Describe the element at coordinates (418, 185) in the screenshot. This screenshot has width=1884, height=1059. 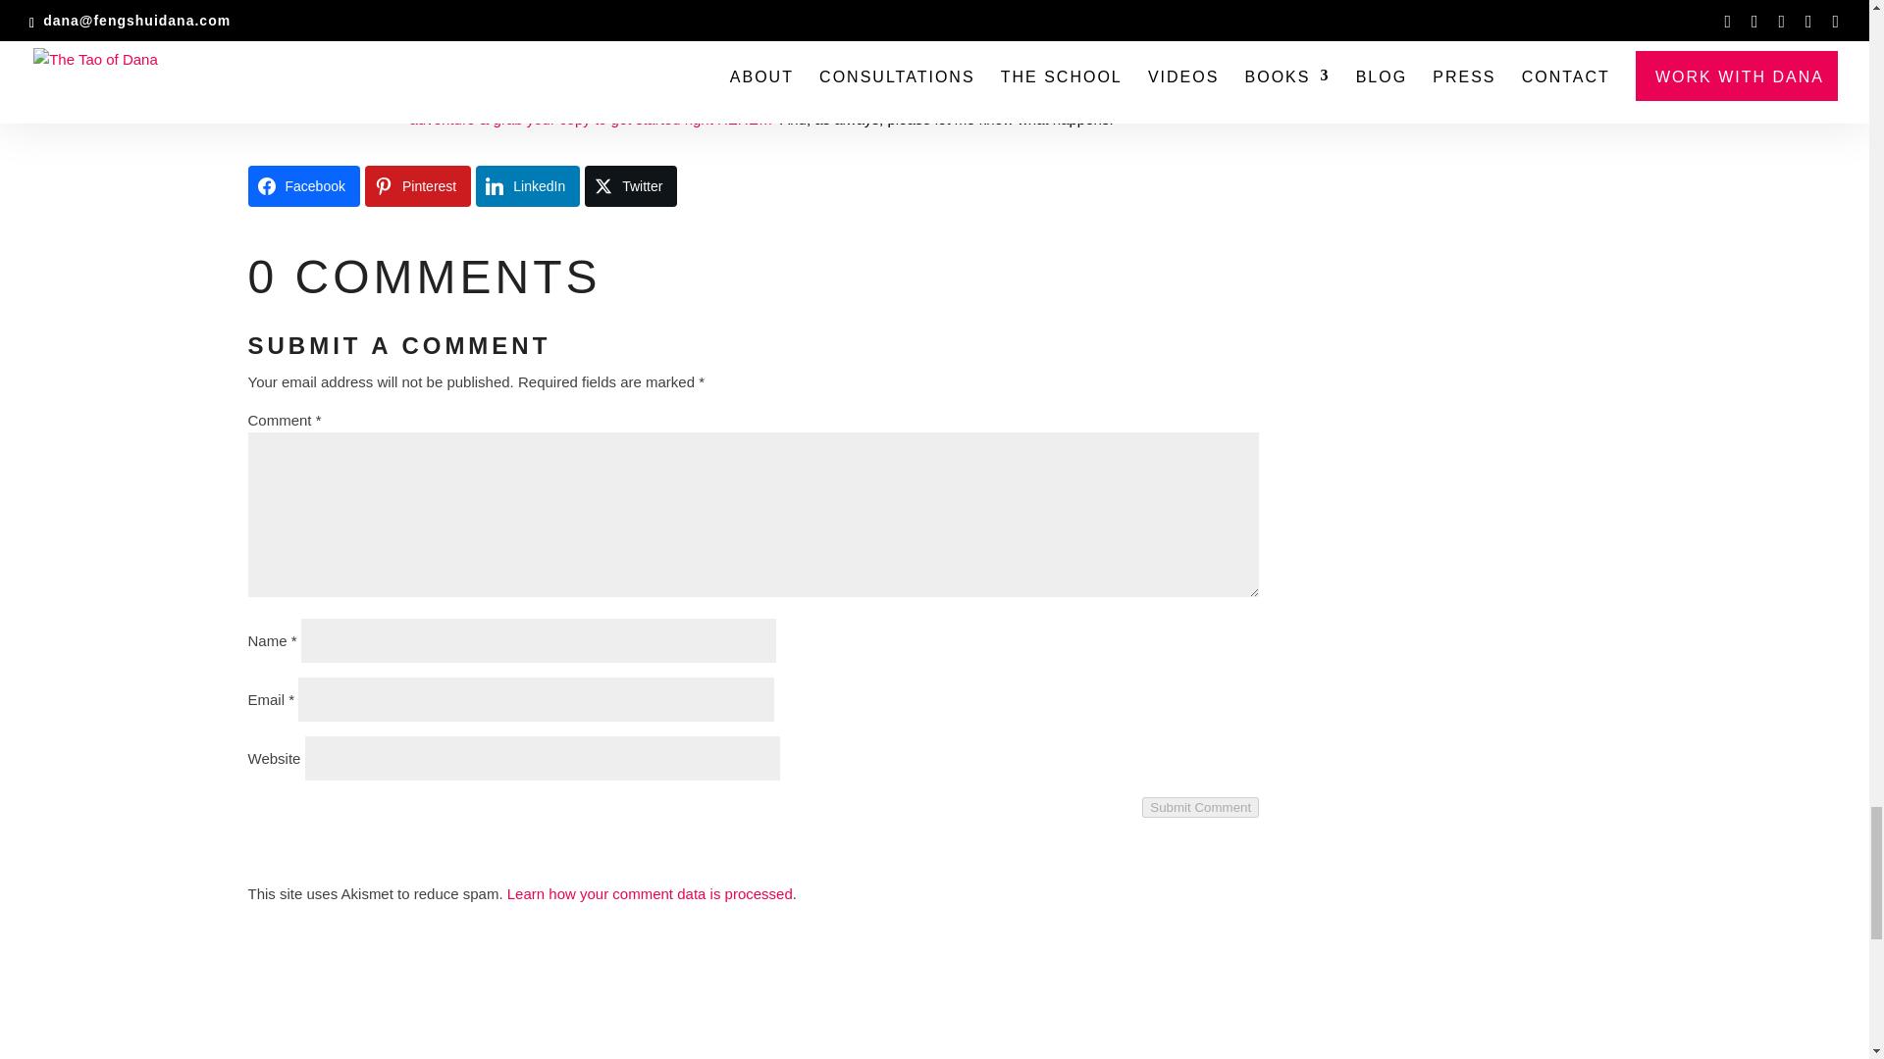
I see `Pinterest` at that location.